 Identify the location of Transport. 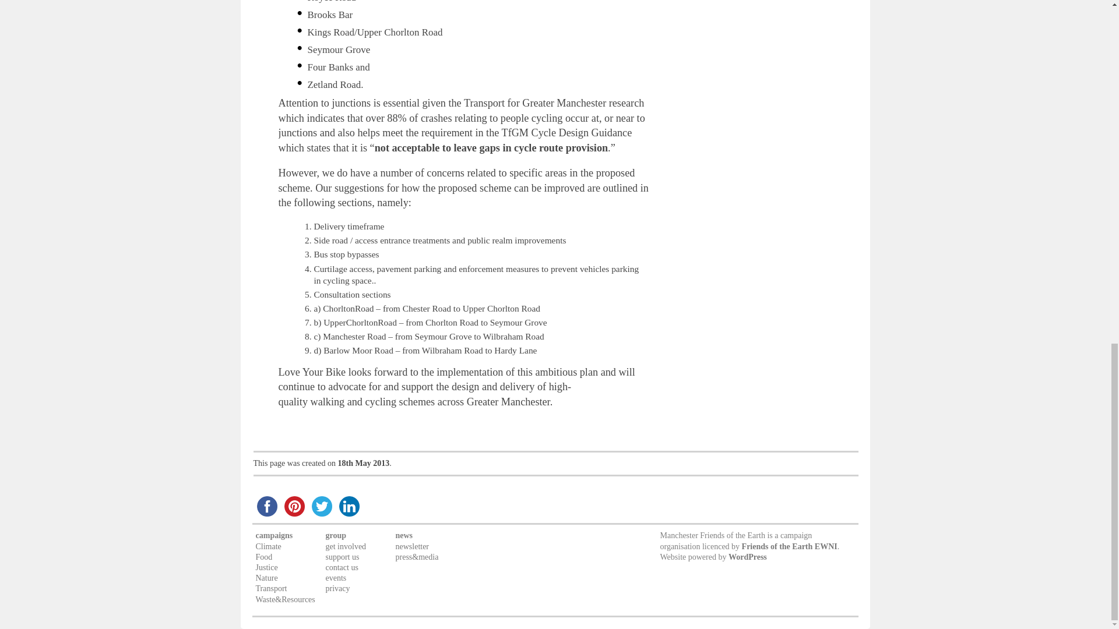
(270, 588).